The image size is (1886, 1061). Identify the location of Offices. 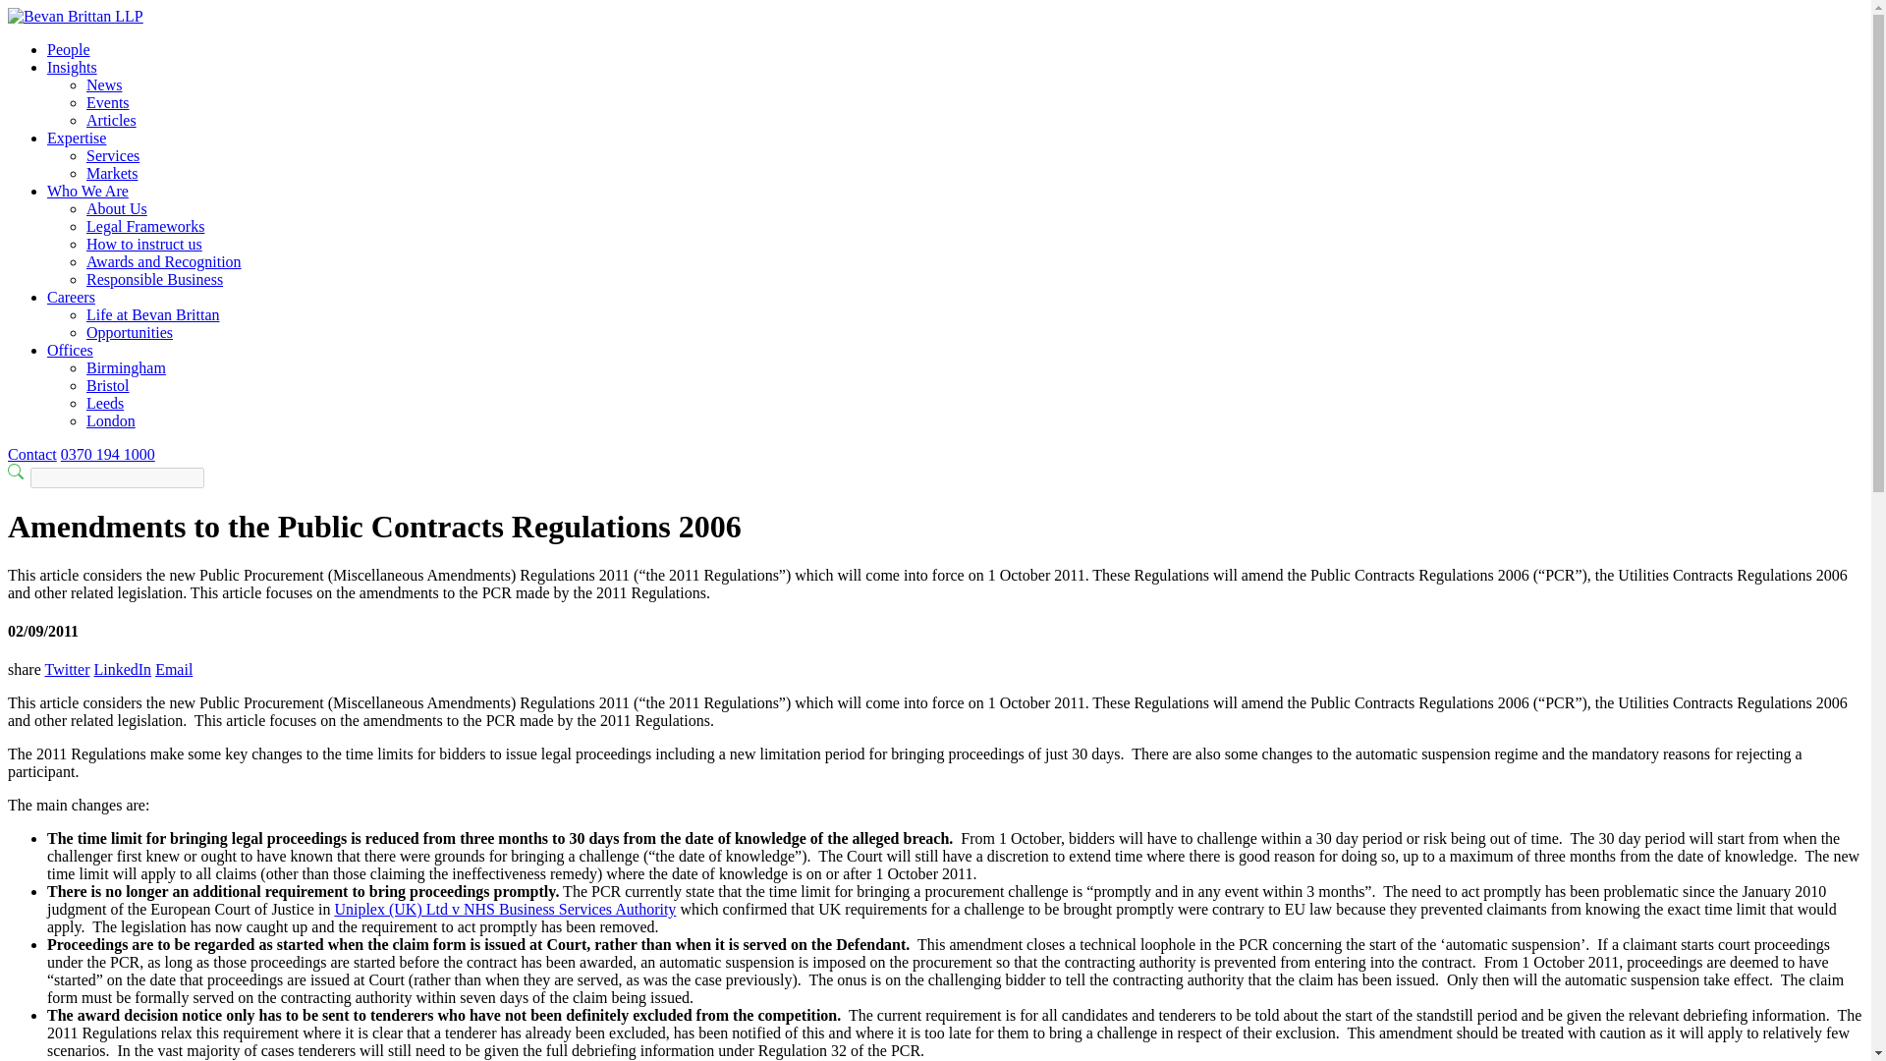
(70, 350).